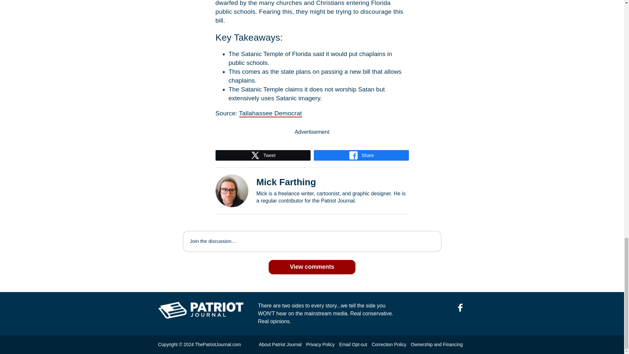 This screenshot has width=629, height=354. What do you see at coordinates (270, 113) in the screenshot?
I see `Tallahassee Democrat` at bounding box center [270, 113].